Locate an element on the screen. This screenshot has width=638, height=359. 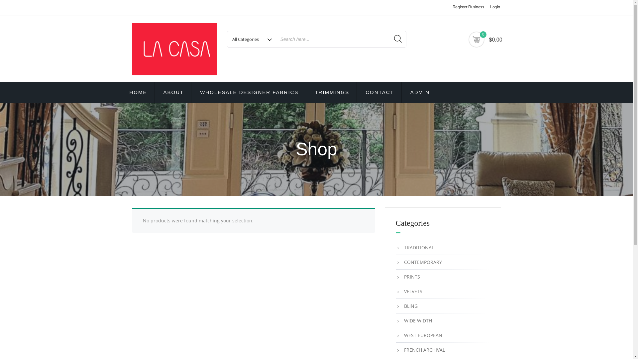
TRADITIONAL is located at coordinates (447, 248).